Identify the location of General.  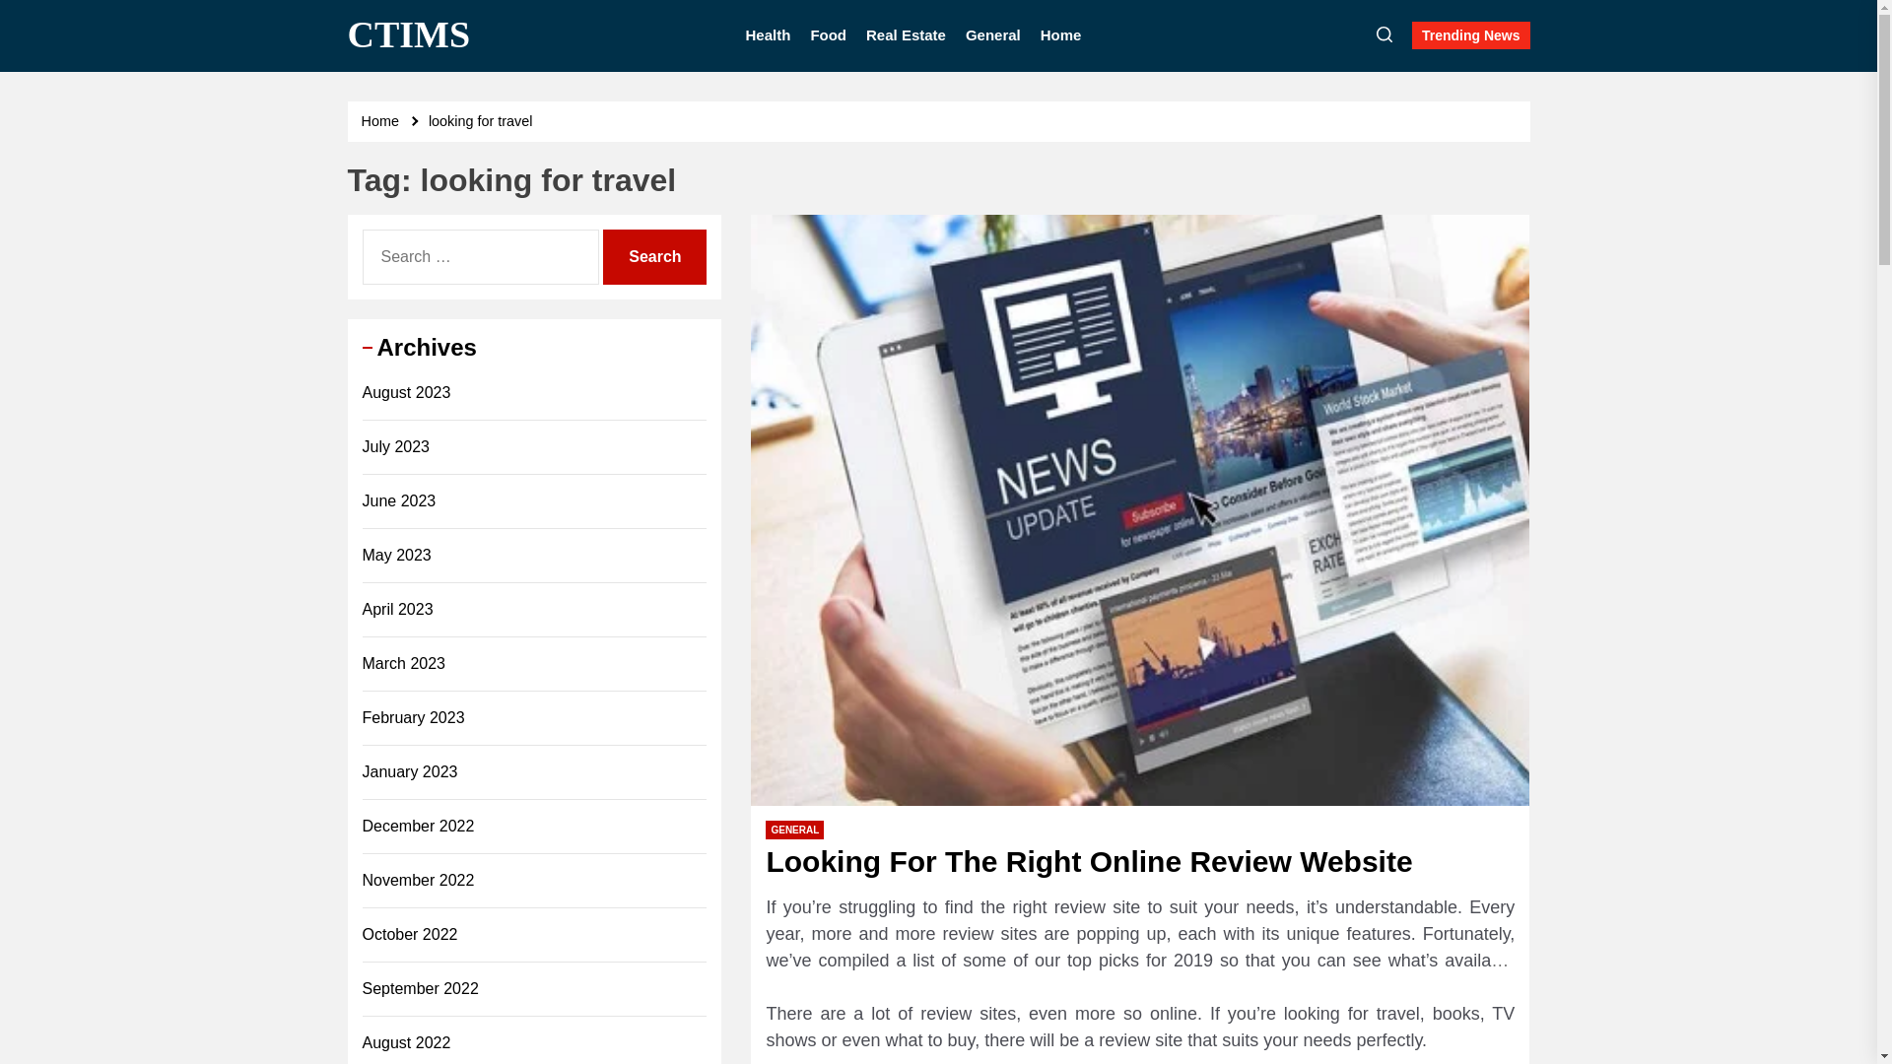
(993, 35).